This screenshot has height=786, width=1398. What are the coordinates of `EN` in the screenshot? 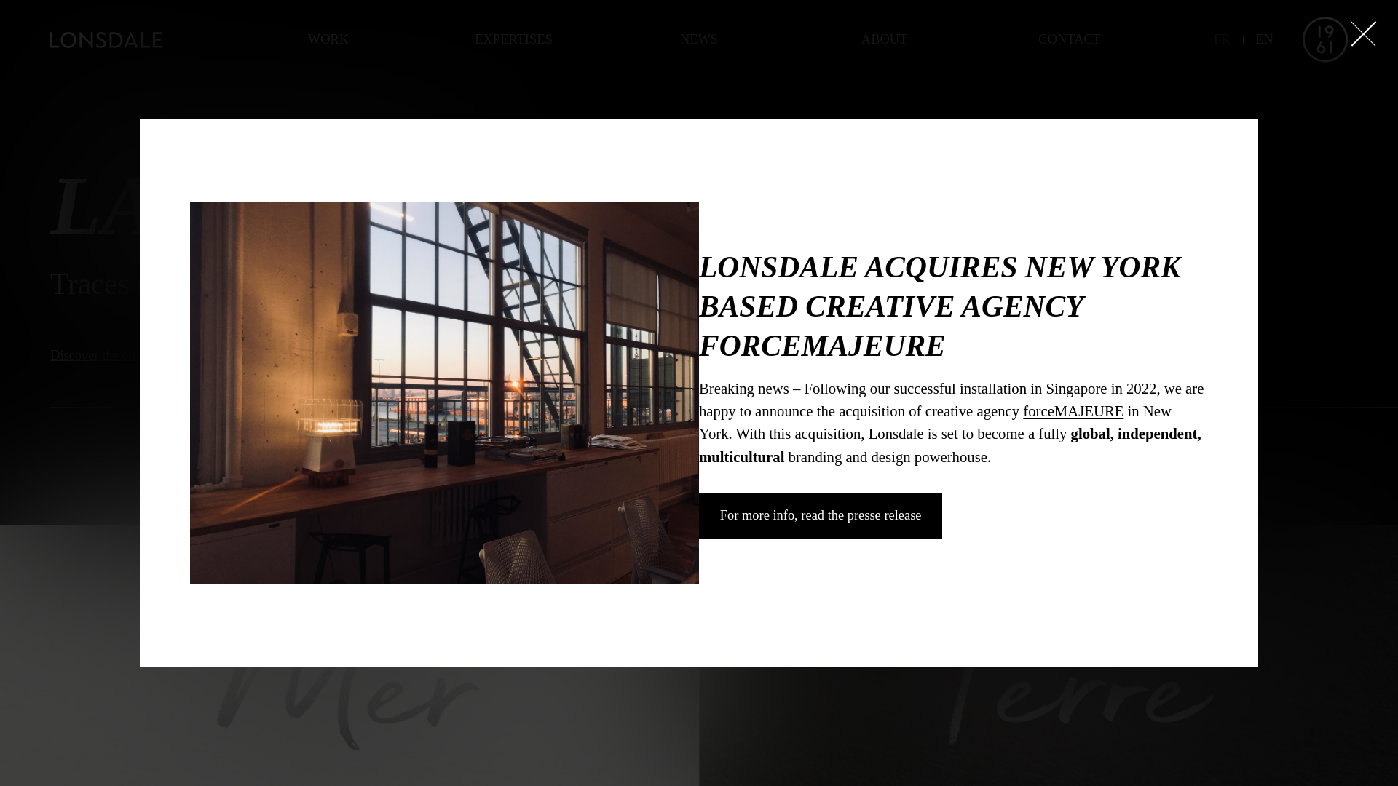 It's located at (1264, 39).